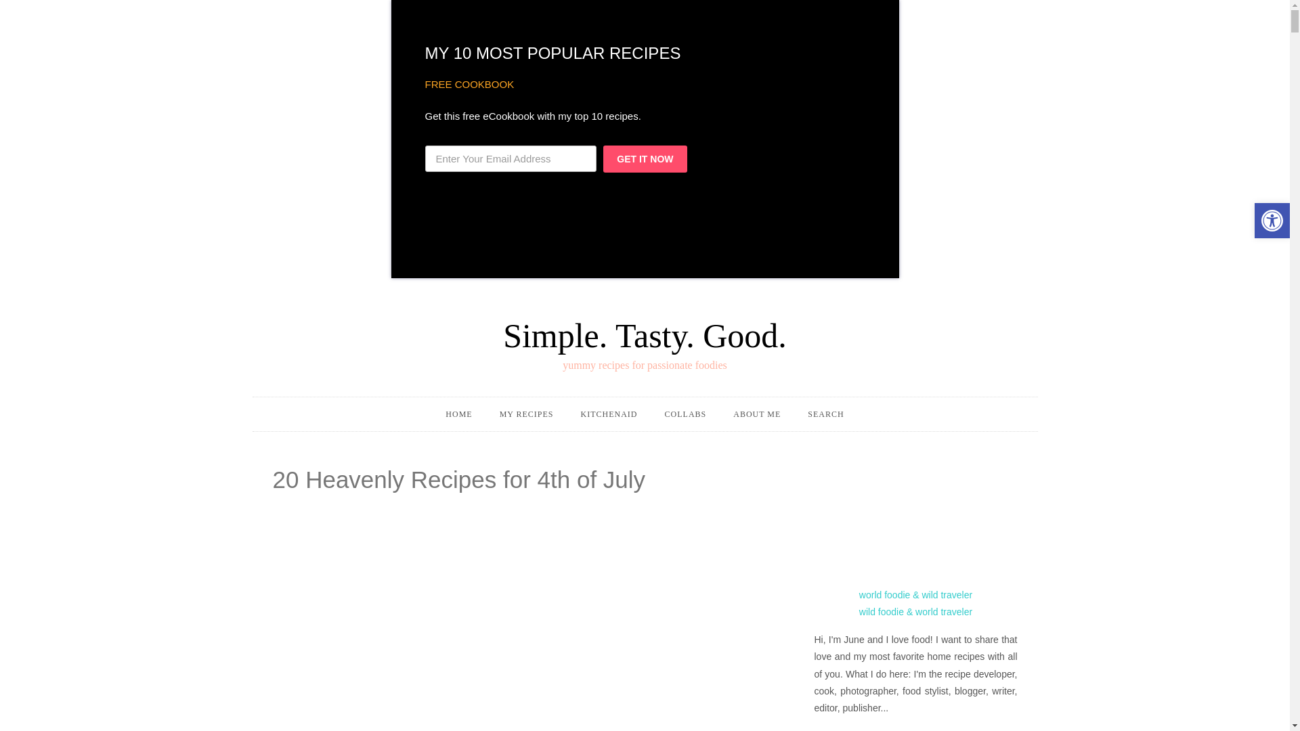  I want to click on MY RECIPES, so click(527, 414).